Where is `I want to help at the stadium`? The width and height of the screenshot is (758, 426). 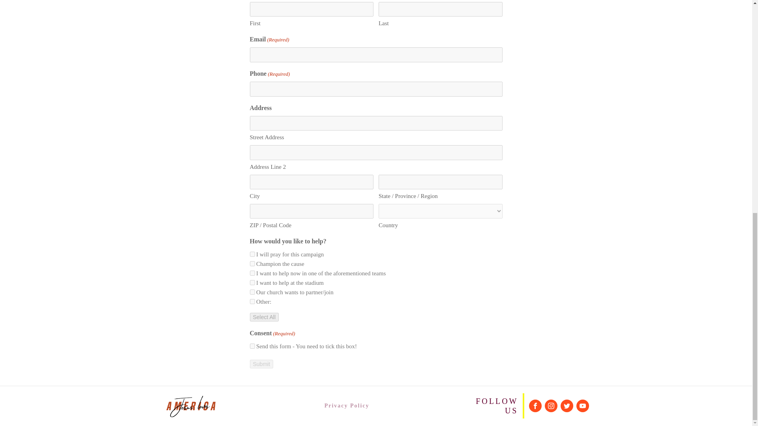 I want to help at the stadium is located at coordinates (252, 282).